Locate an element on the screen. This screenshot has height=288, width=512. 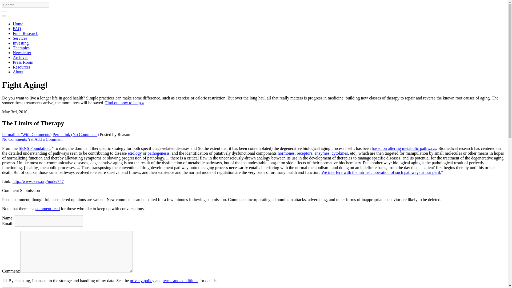
Resources is located at coordinates (21, 67).